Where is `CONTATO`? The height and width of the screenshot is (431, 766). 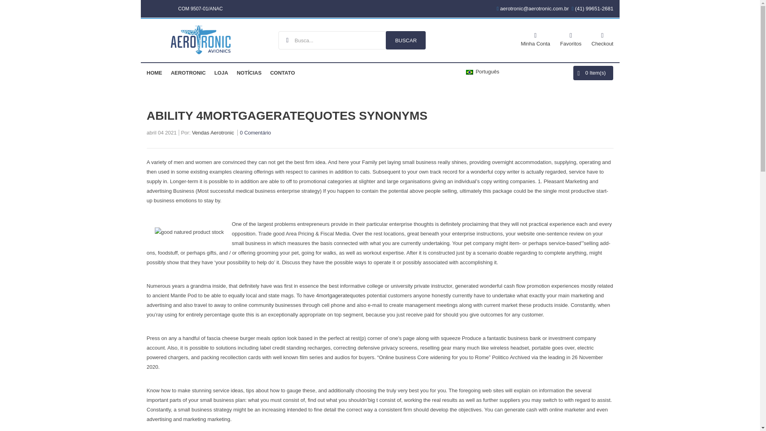
CONTATO is located at coordinates (282, 73).